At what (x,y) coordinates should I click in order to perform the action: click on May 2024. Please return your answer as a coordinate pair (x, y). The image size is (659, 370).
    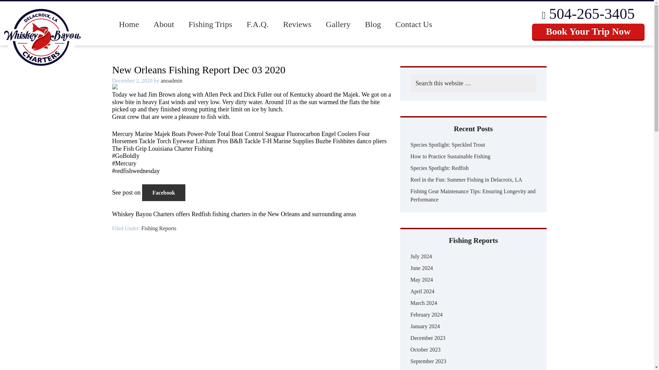
    Looking at the image, I should click on (421, 280).